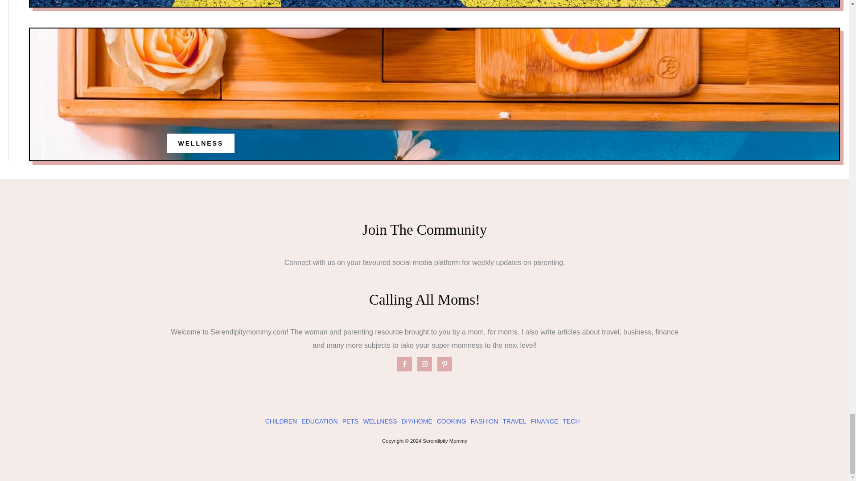  What do you see at coordinates (281, 421) in the screenshot?
I see `CHILDREN` at bounding box center [281, 421].